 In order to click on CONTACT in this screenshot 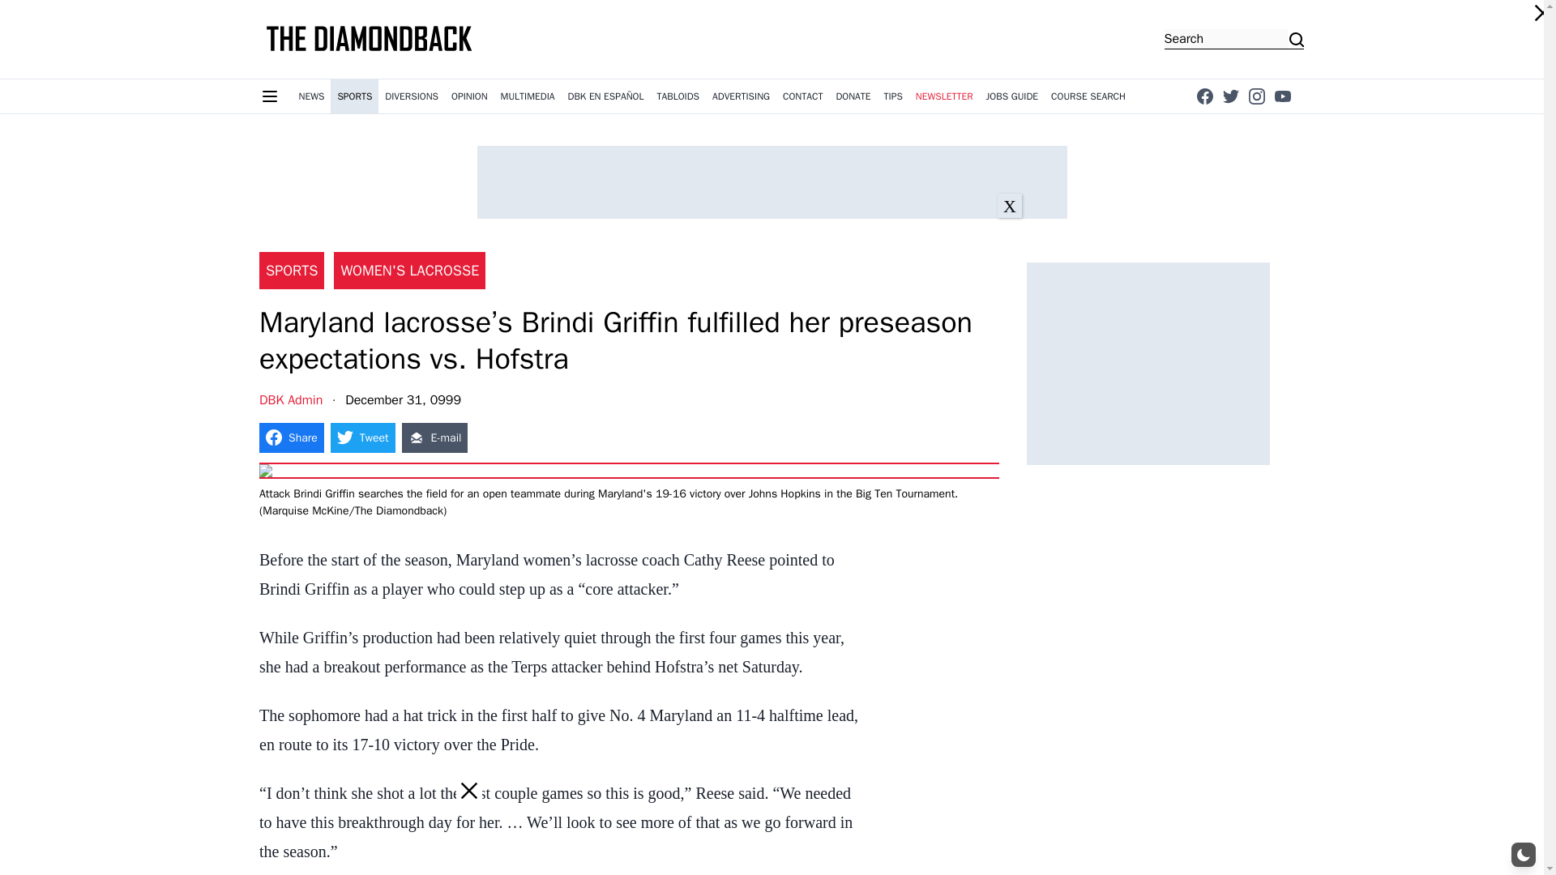, I will do `click(802, 96)`.